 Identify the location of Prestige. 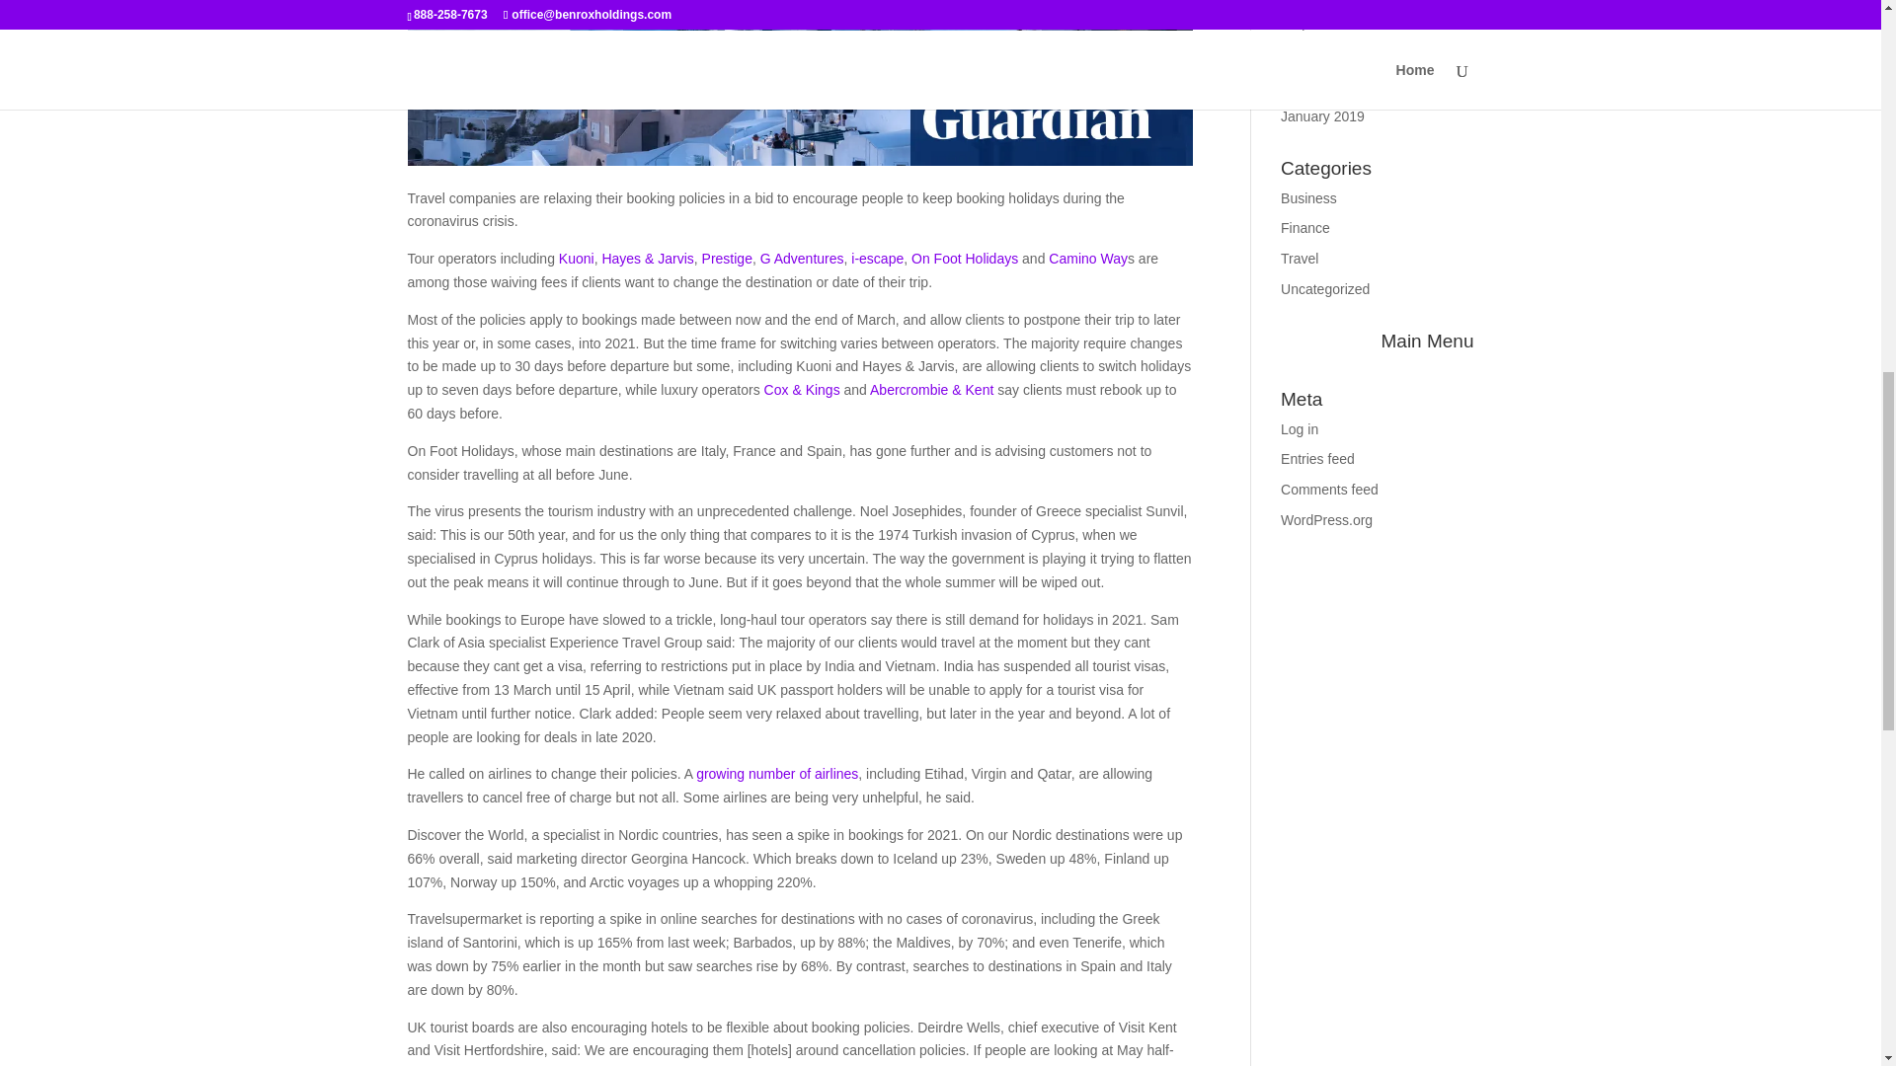
(727, 259).